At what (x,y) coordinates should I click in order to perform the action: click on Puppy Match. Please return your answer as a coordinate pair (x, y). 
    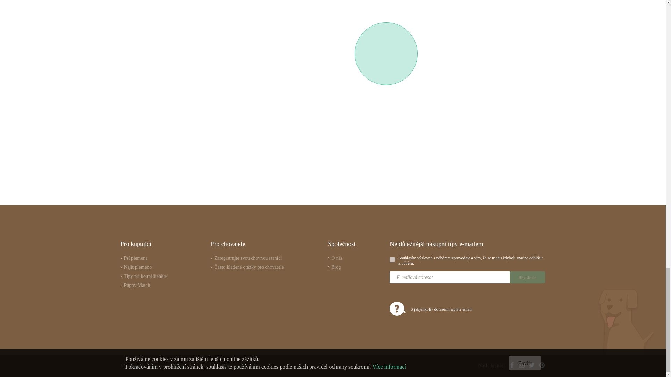
    Looking at the image, I should click on (143, 286).